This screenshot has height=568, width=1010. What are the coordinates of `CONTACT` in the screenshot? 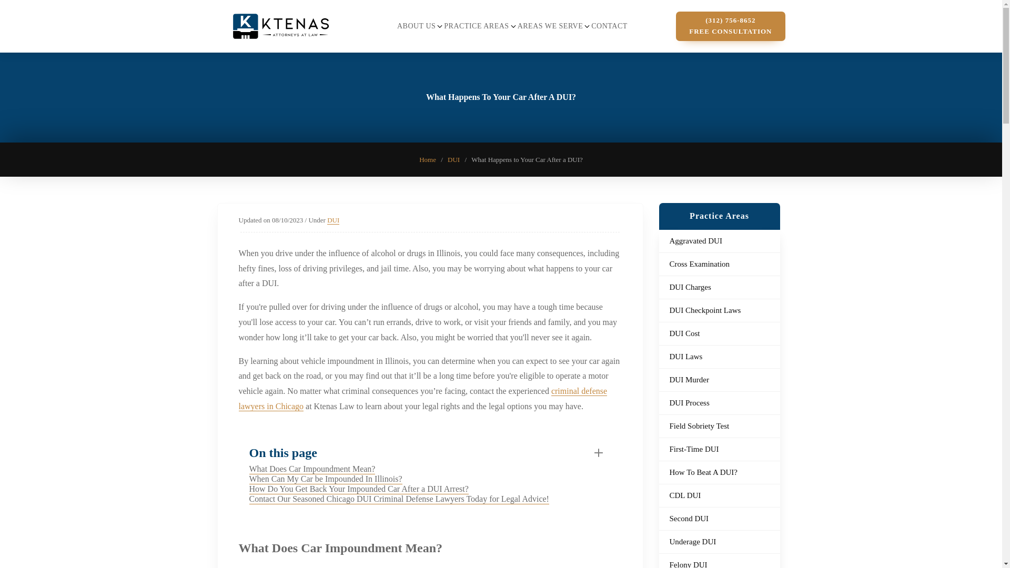 It's located at (609, 25).